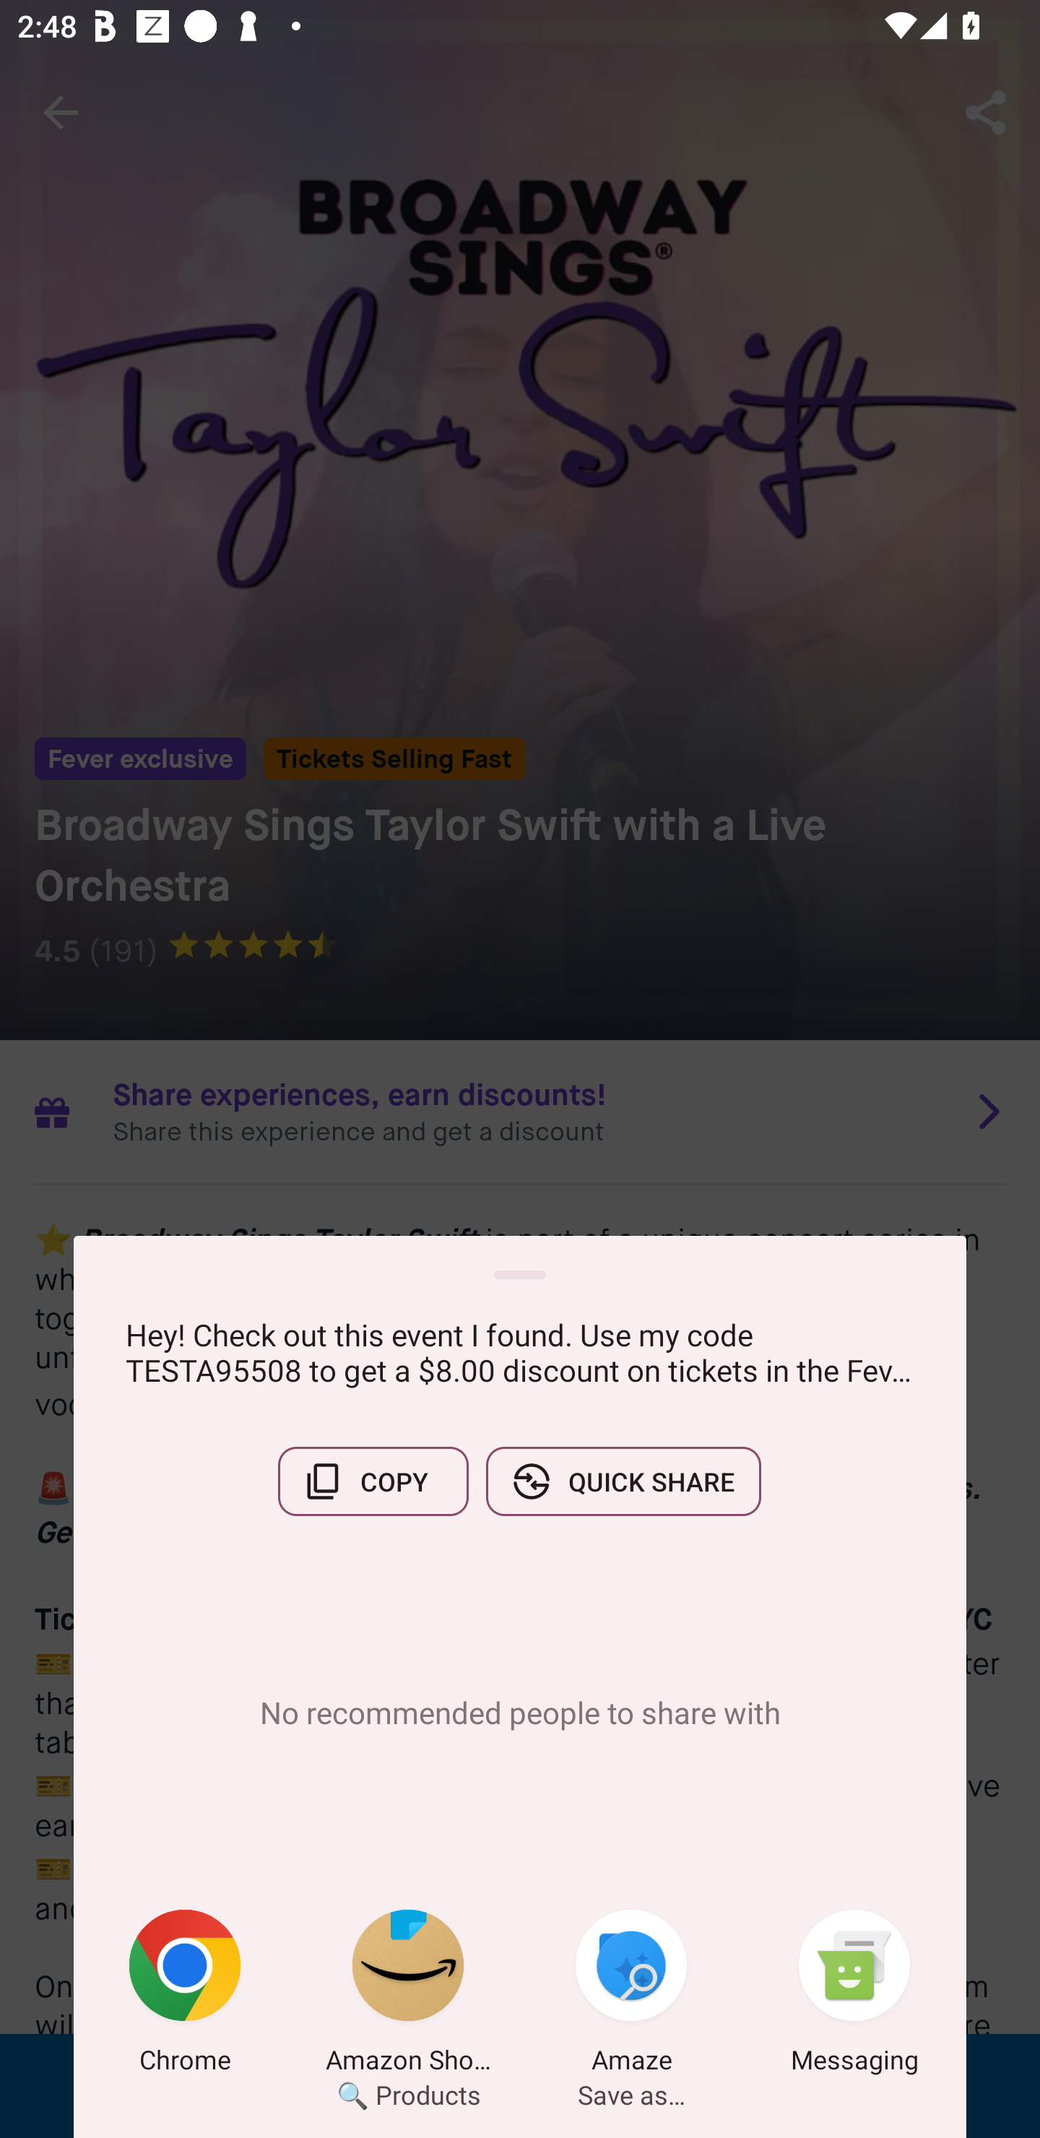 Image resolution: width=1040 pixels, height=2138 pixels. Describe the element at coordinates (408, 1996) in the screenshot. I see `Amazon Shopping 🔍 Products` at that location.